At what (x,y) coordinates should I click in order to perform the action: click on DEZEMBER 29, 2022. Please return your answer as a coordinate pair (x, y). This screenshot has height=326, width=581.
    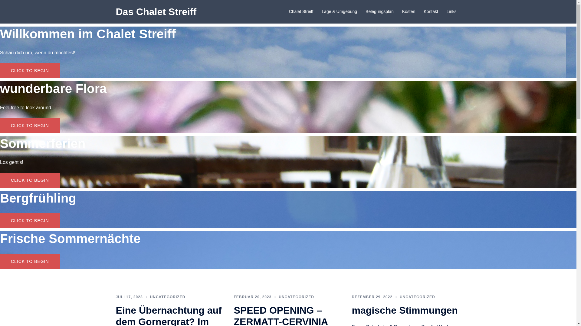
    Looking at the image, I should click on (372, 297).